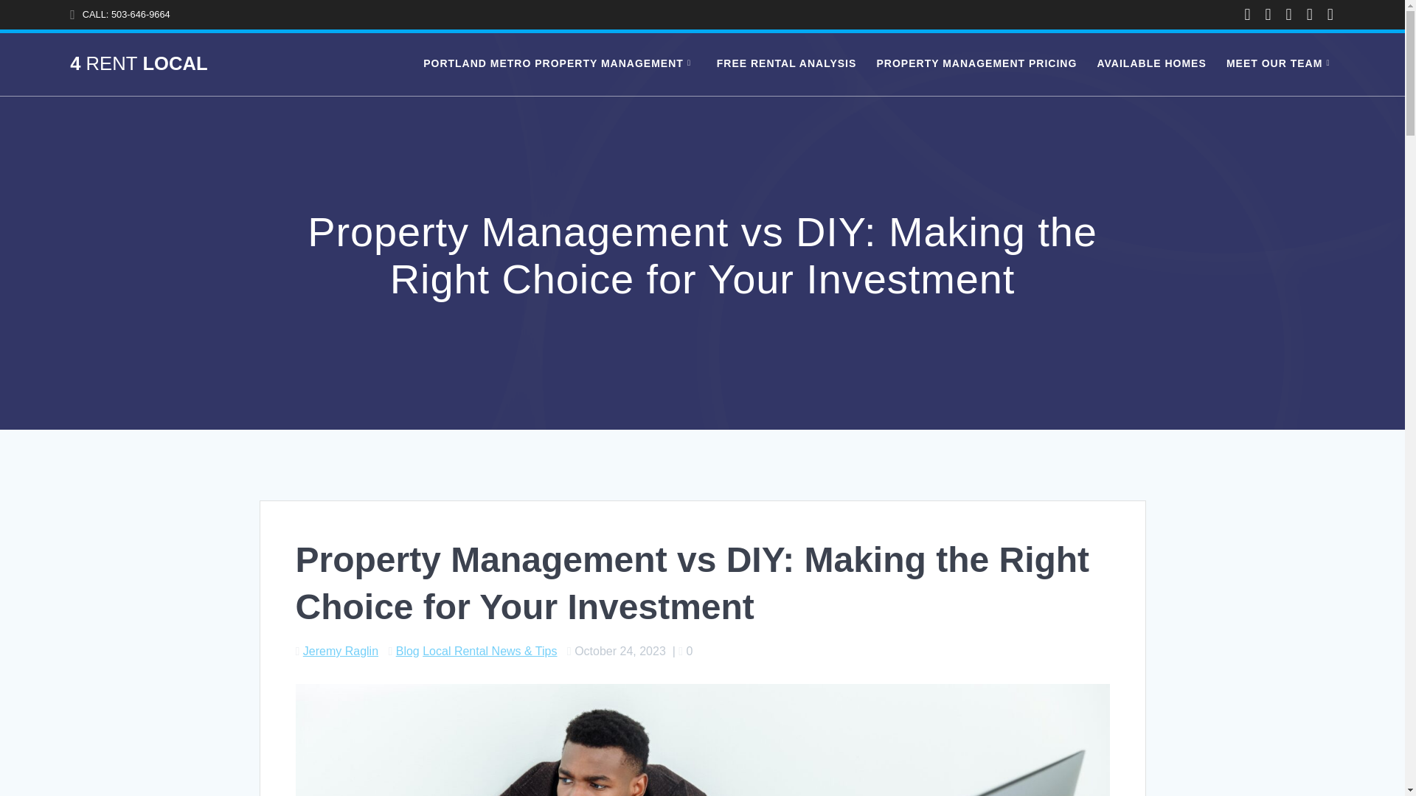  Describe the element at coordinates (786, 64) in the screenshot. I see `FREE RENTAL ANALYSIS` at that location.